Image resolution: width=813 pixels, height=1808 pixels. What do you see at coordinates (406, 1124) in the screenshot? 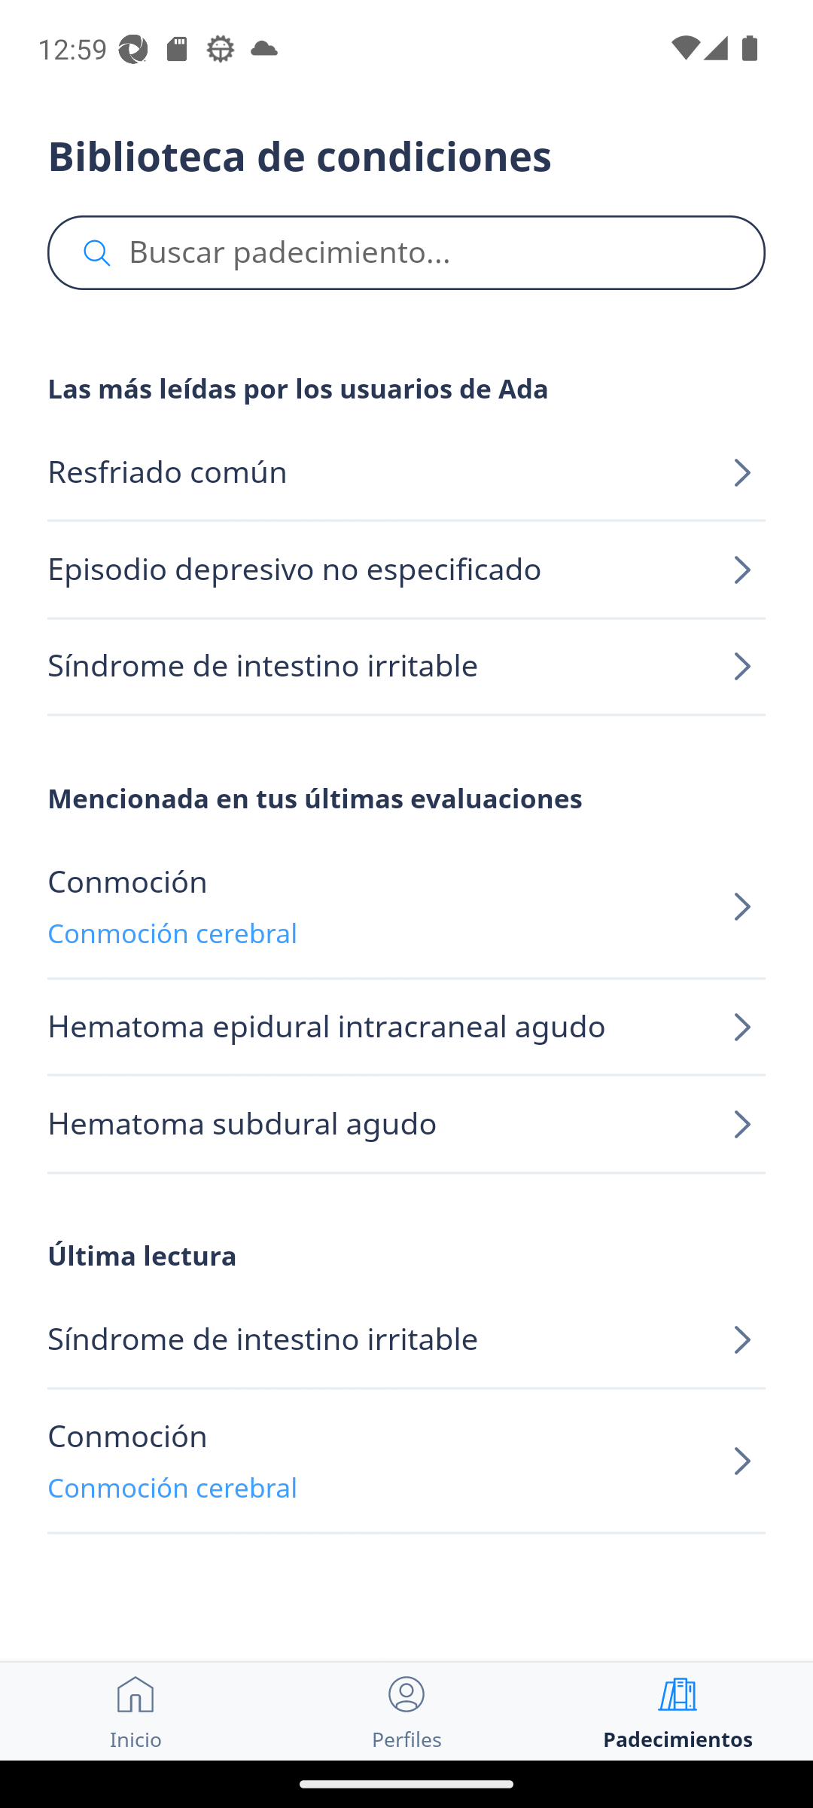
I see `Hematoma subdural agudo` at bounding box center [406, 1124].